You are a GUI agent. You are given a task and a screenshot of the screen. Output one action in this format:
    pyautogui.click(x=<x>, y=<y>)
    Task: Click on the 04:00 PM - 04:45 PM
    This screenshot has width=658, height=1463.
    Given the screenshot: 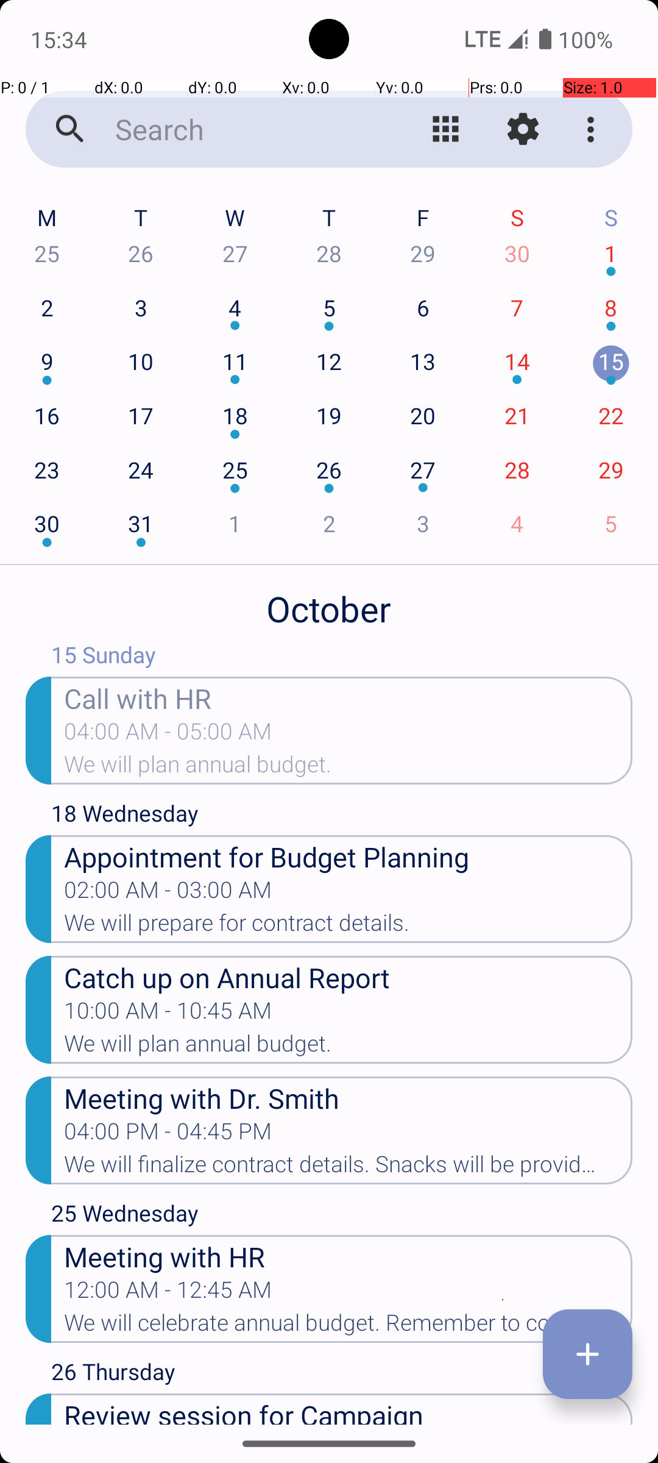 What is the action you would take?
    pyautogui.click(x=168, y=1135)
    